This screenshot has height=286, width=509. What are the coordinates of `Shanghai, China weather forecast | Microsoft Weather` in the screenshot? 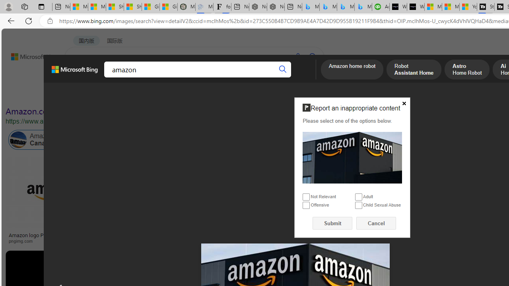 It's located at (133, 7).